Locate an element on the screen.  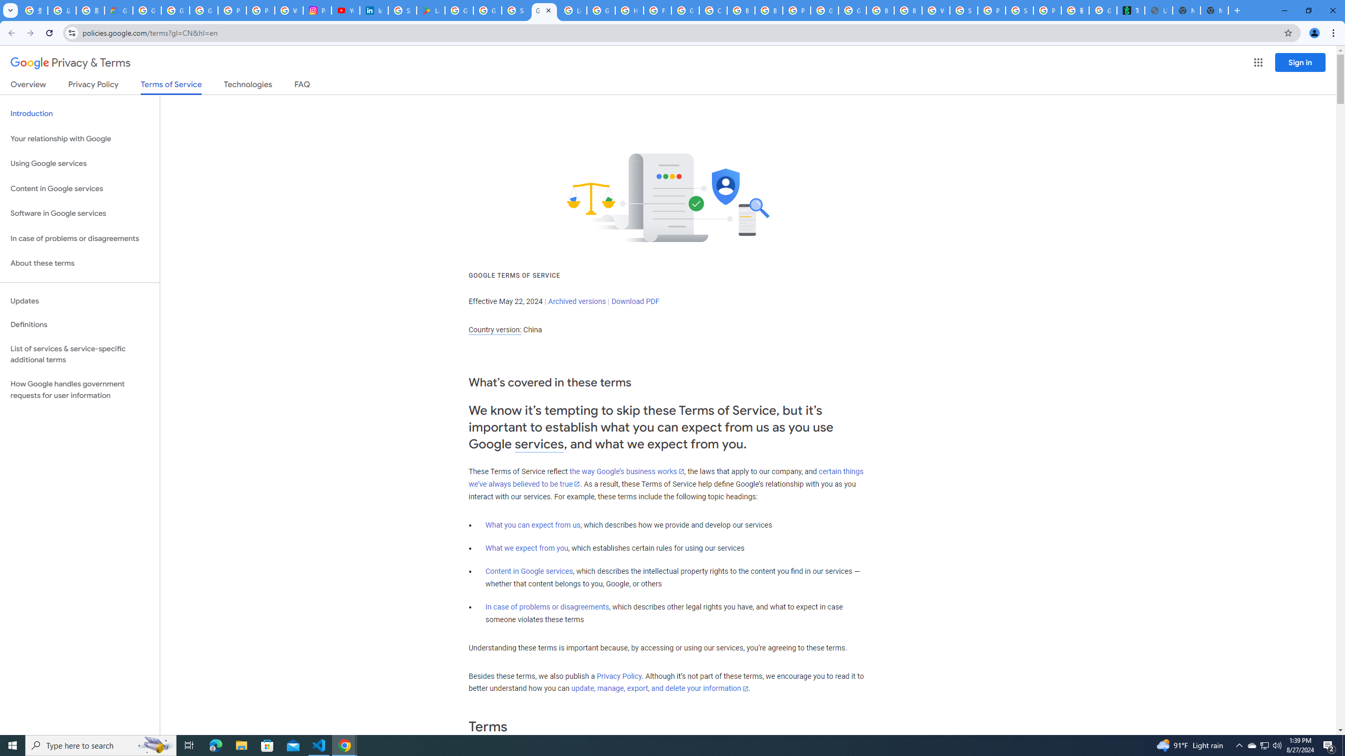
Software in Google services is located at coordinates (80, 213).